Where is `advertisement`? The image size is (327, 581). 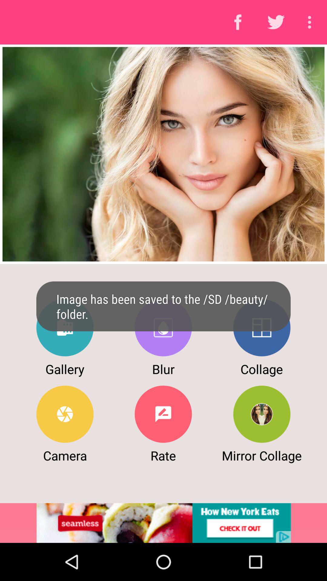 advertisement is located at coordinates (163, 523).